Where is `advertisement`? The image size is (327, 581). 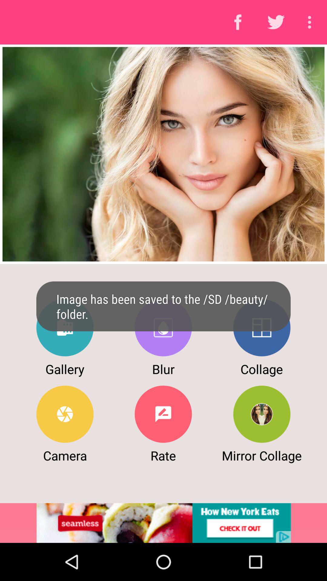 advertisement is located at coordinates (163, 523).